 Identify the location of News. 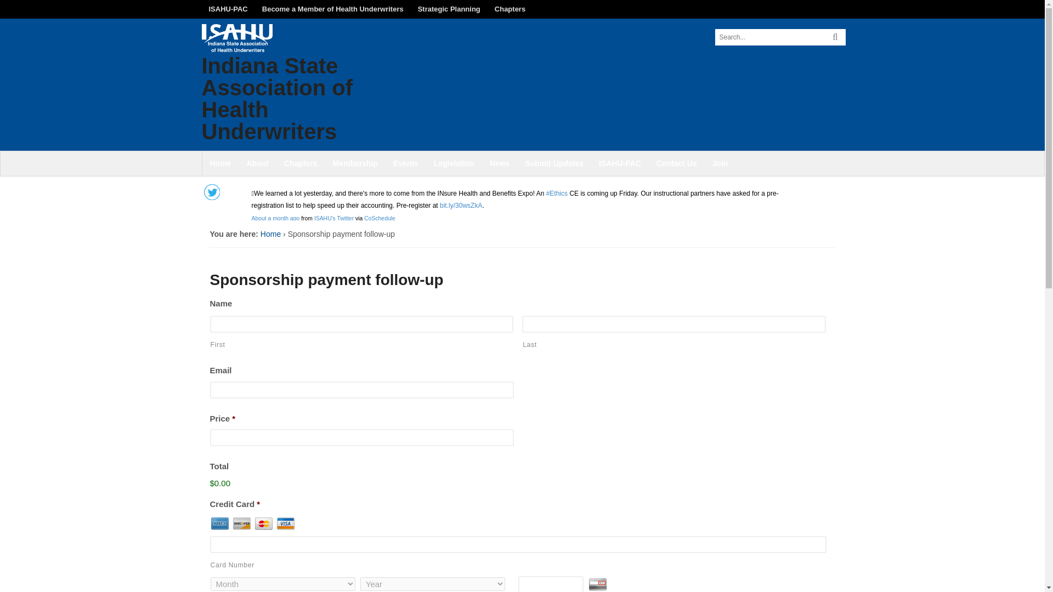
(500, 163).